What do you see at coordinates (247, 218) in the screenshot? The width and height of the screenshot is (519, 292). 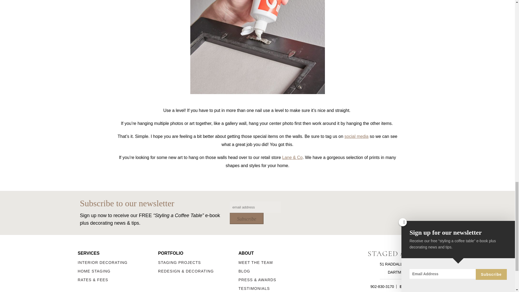 I see `Subscribe` at bounding box center [247, 218].